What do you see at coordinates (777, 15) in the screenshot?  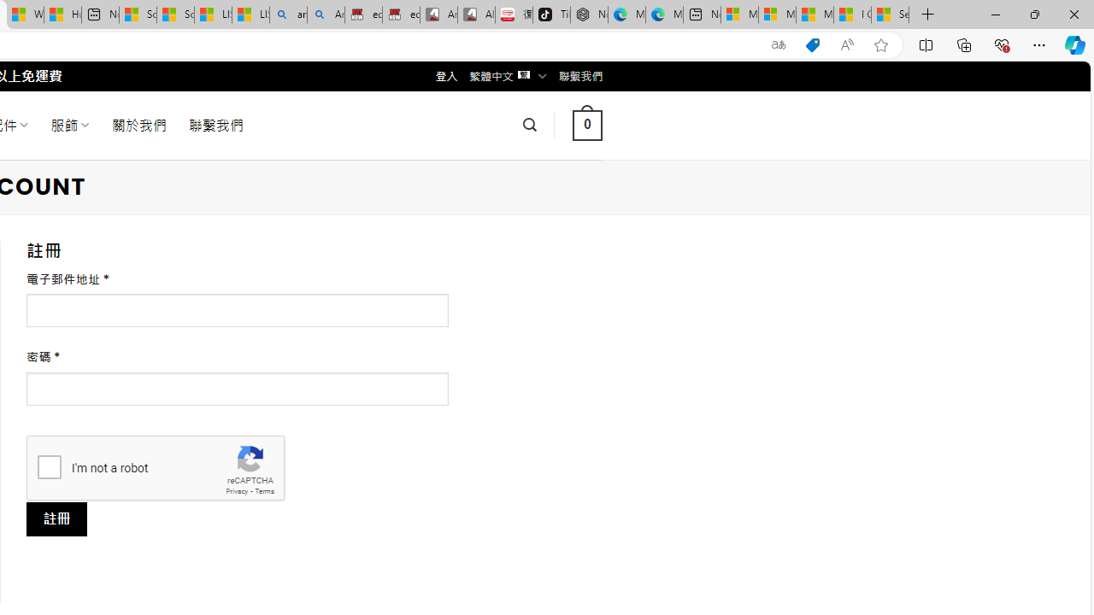 I see `Microsoft account | Privacy` at bounding box center [777, 15].